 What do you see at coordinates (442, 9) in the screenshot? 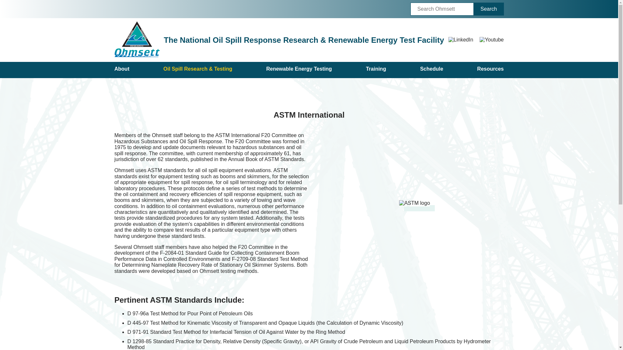
I see `Enter the terms you wish to search for.` at bounding box center [442, 9].